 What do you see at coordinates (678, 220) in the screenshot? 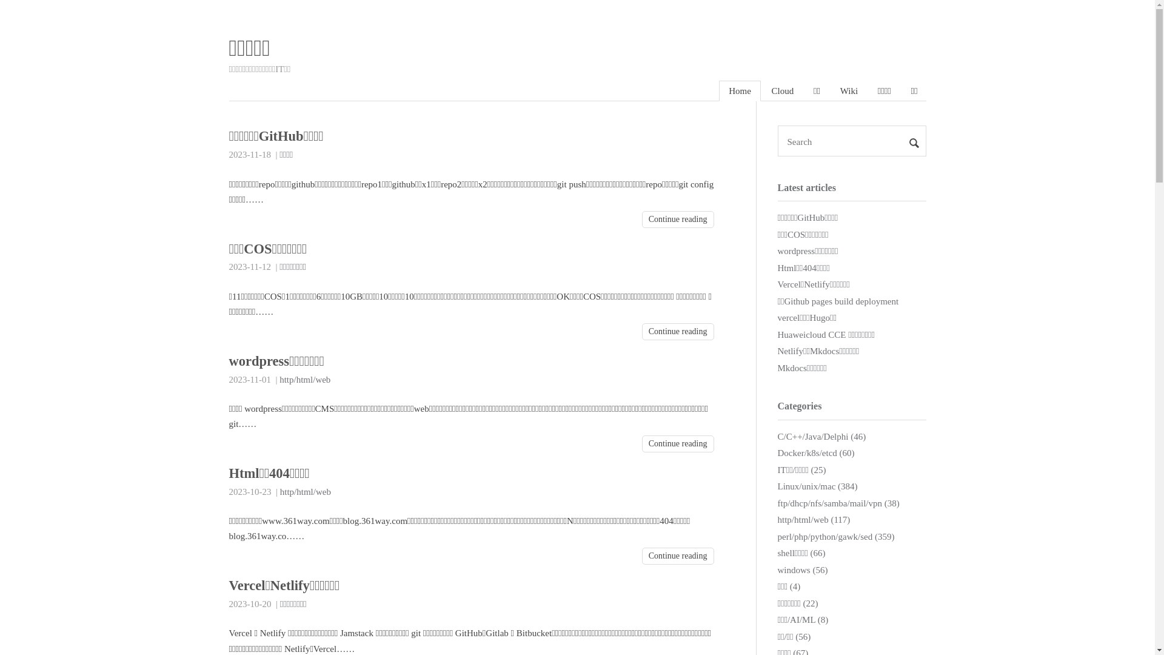
I see `Continue reading` at bounding box center [678, 220].